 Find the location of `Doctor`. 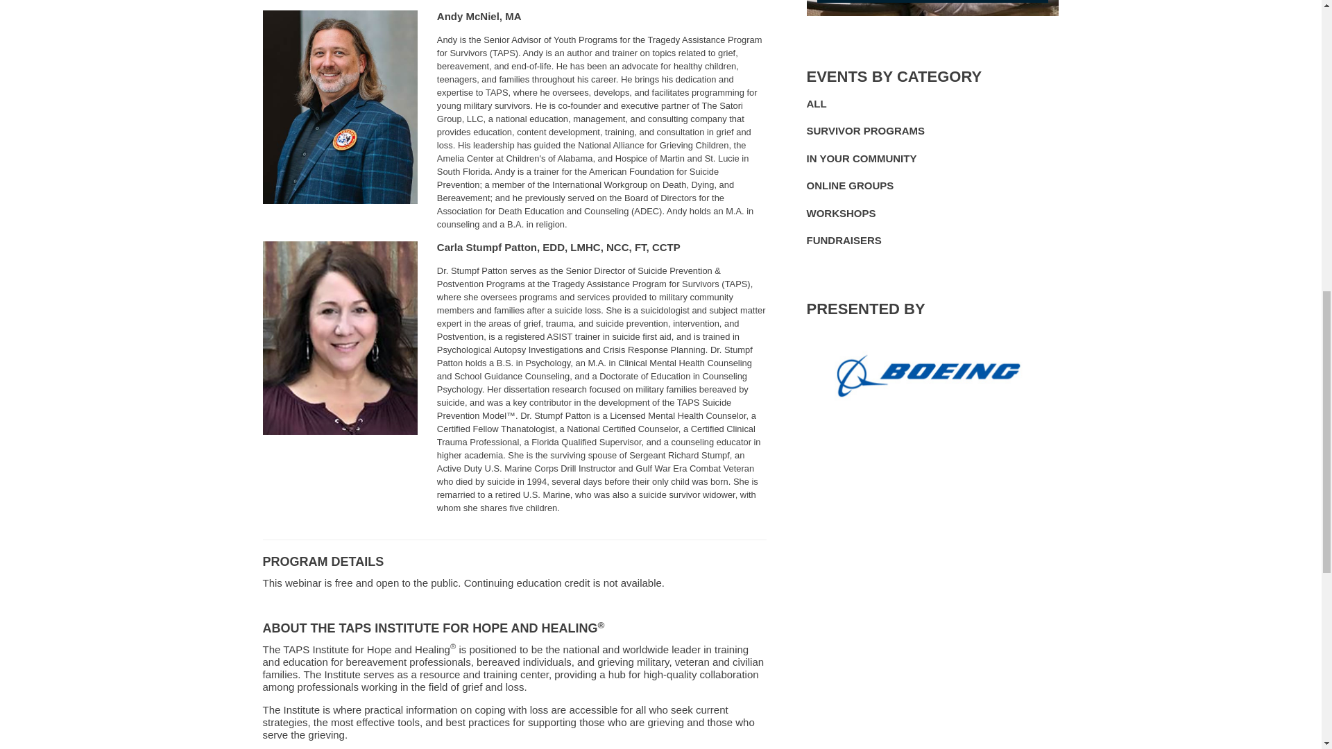

Doctor is located at coordinates (716, 350).